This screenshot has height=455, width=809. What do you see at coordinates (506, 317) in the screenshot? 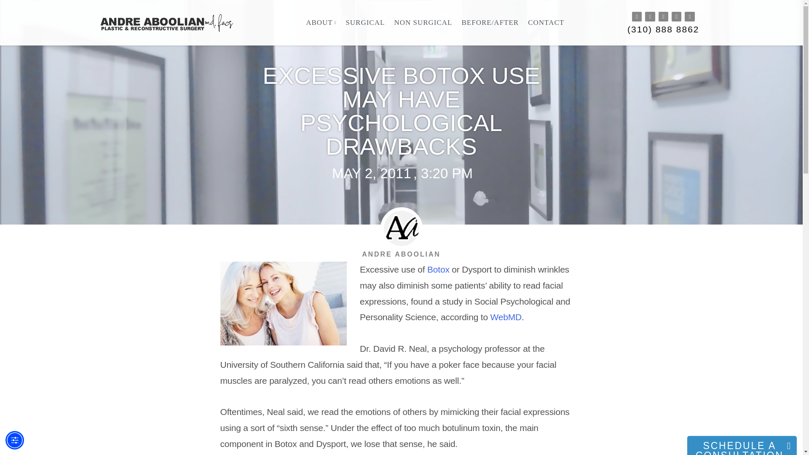
I see `WebMD` at bounding box center [506, 317].